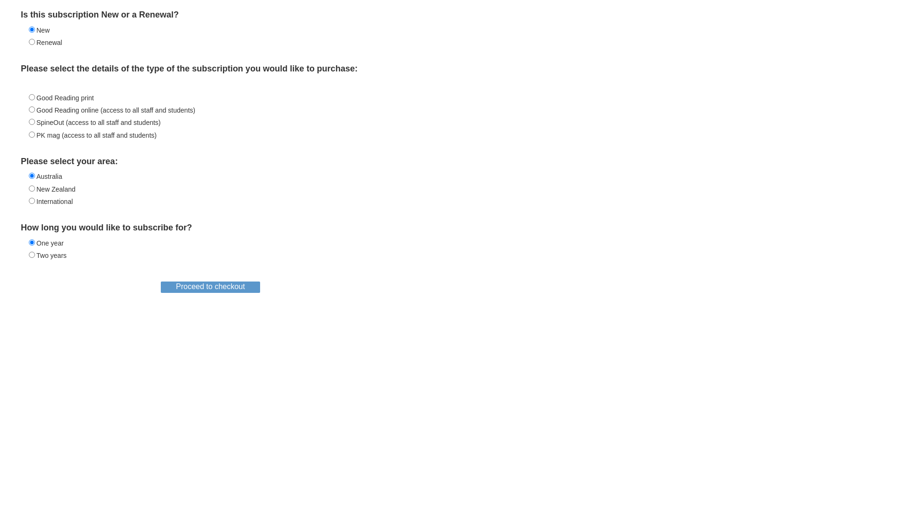 The width and height of the screenshot is (908, 511). What do you see at coordinates (32, 188) in the screenshot?
I see `NZ` at bounding box center [32, 188].